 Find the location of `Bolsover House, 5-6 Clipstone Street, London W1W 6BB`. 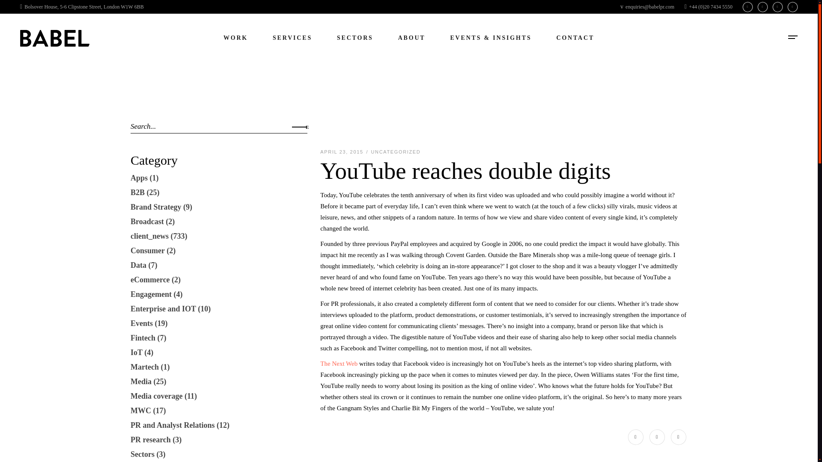

Bolsover House, 5-6 Clipstone Street, London W1W 6BB is located at coordinates (82, 6).